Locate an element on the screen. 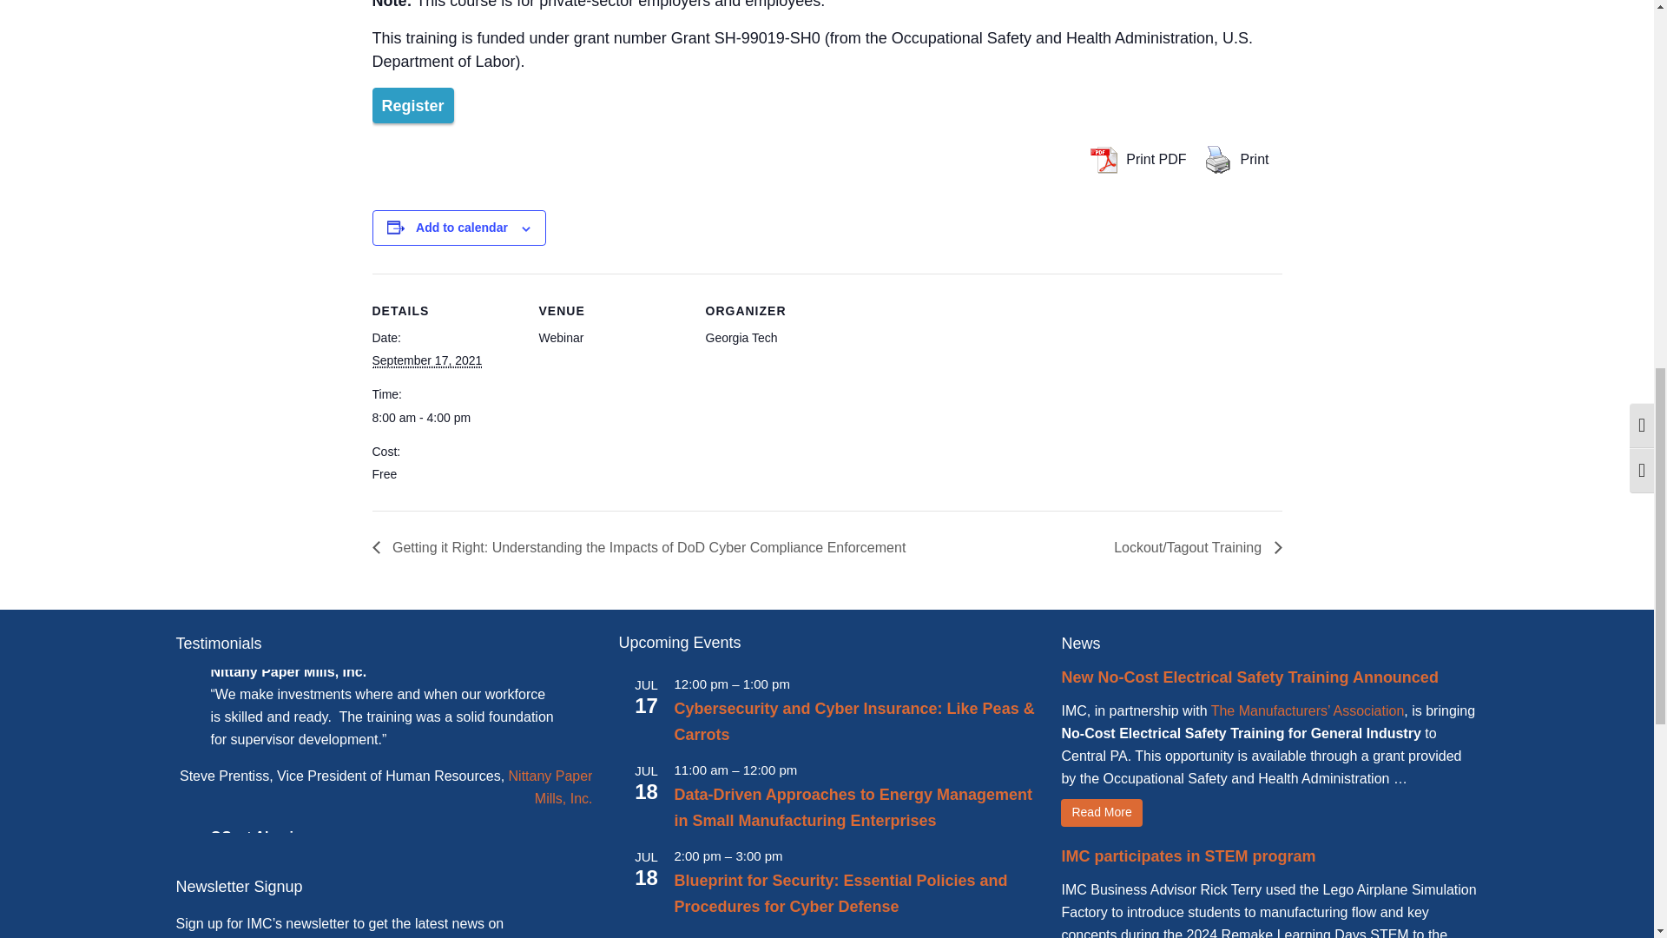 The image size is (1667, 938). 2021-09-17 is located at coordinates (445, 417).